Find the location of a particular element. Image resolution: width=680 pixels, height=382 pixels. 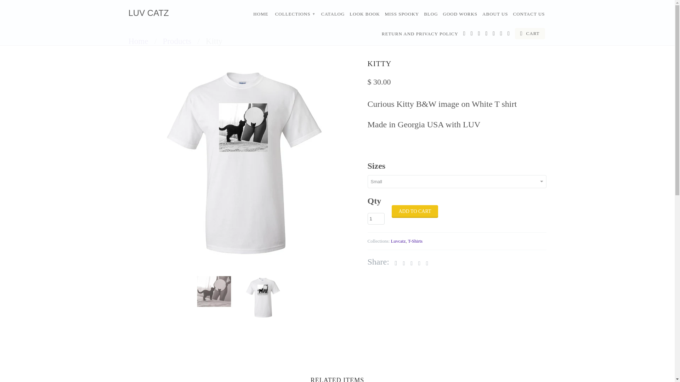

CATALOG is located at coordinates (333, 16).